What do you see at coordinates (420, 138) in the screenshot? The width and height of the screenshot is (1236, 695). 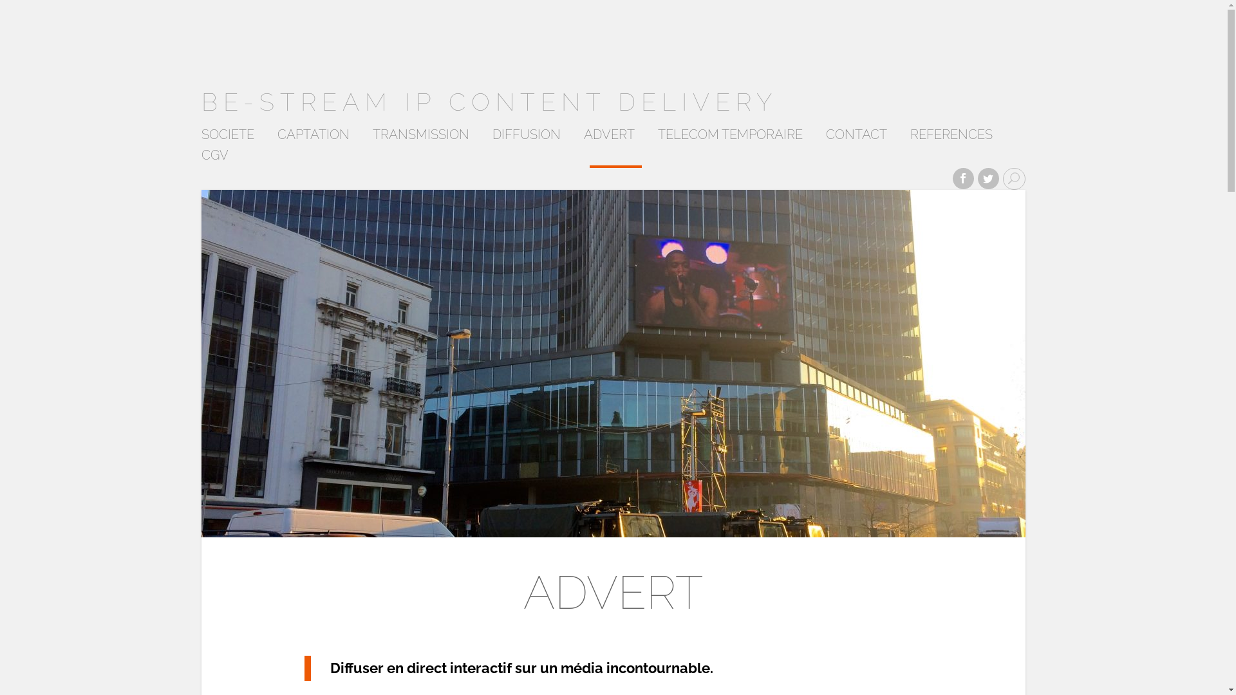 I see `TRANSMISSION` at bounding box center [420, 138].